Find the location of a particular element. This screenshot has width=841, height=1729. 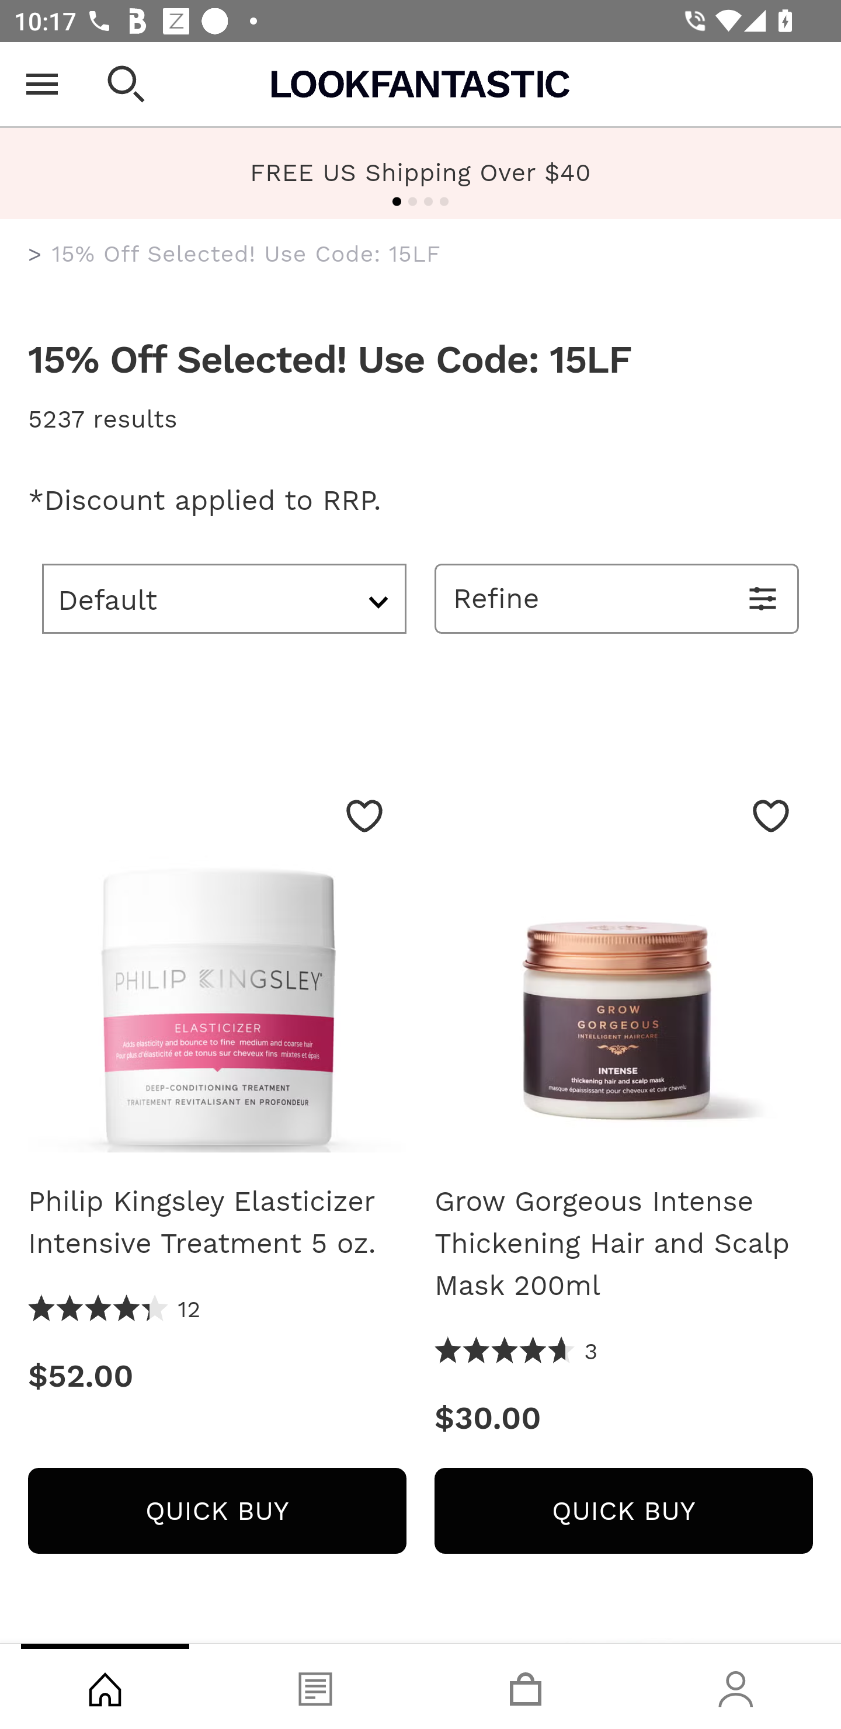

FREE US Shipping Over $40 is located at coordinates (420, 173).